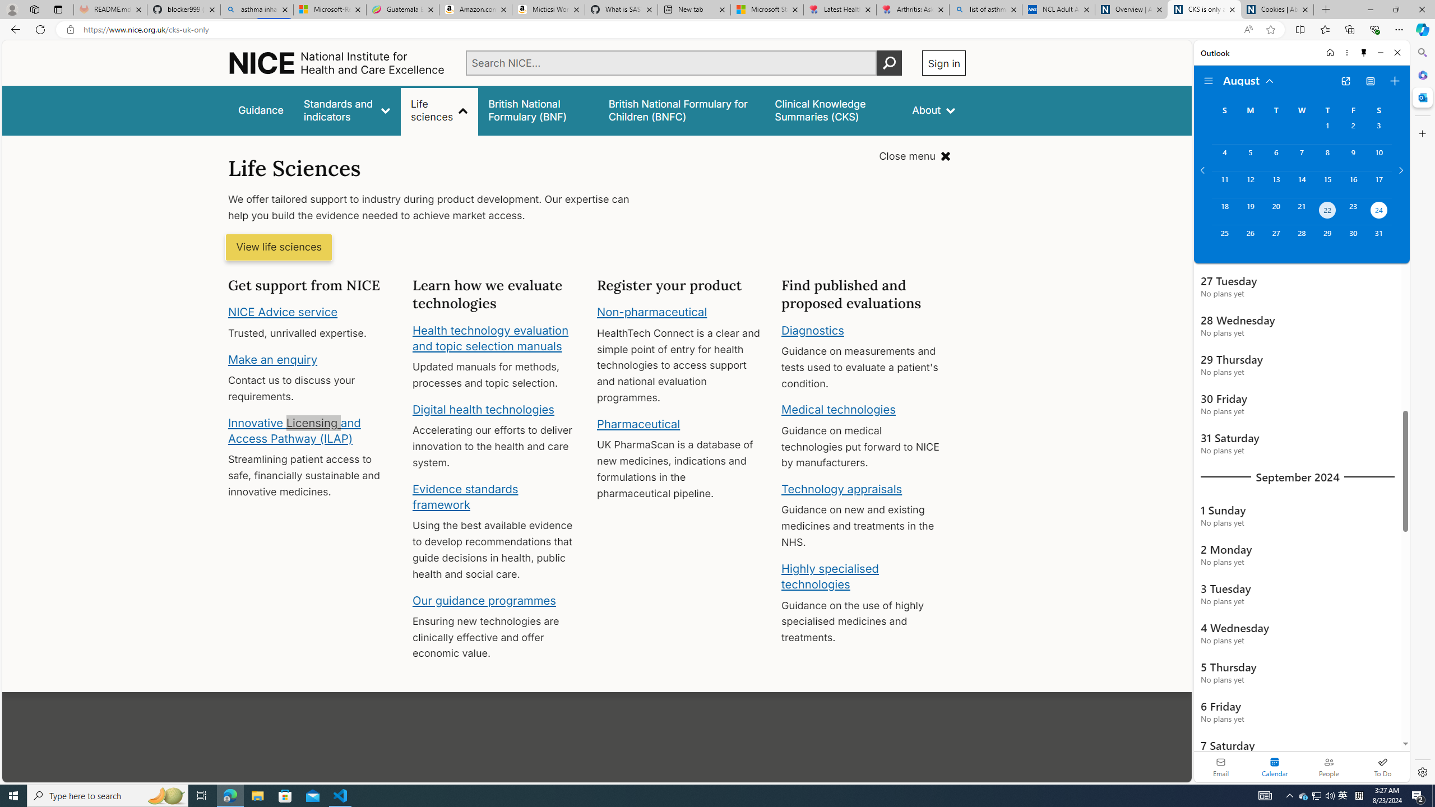 Image resolution: width=1435 pixels, height=807 pixels. Describe the element at coordinates (1395, 81) in the screenshot. I see `Create event` at that location.